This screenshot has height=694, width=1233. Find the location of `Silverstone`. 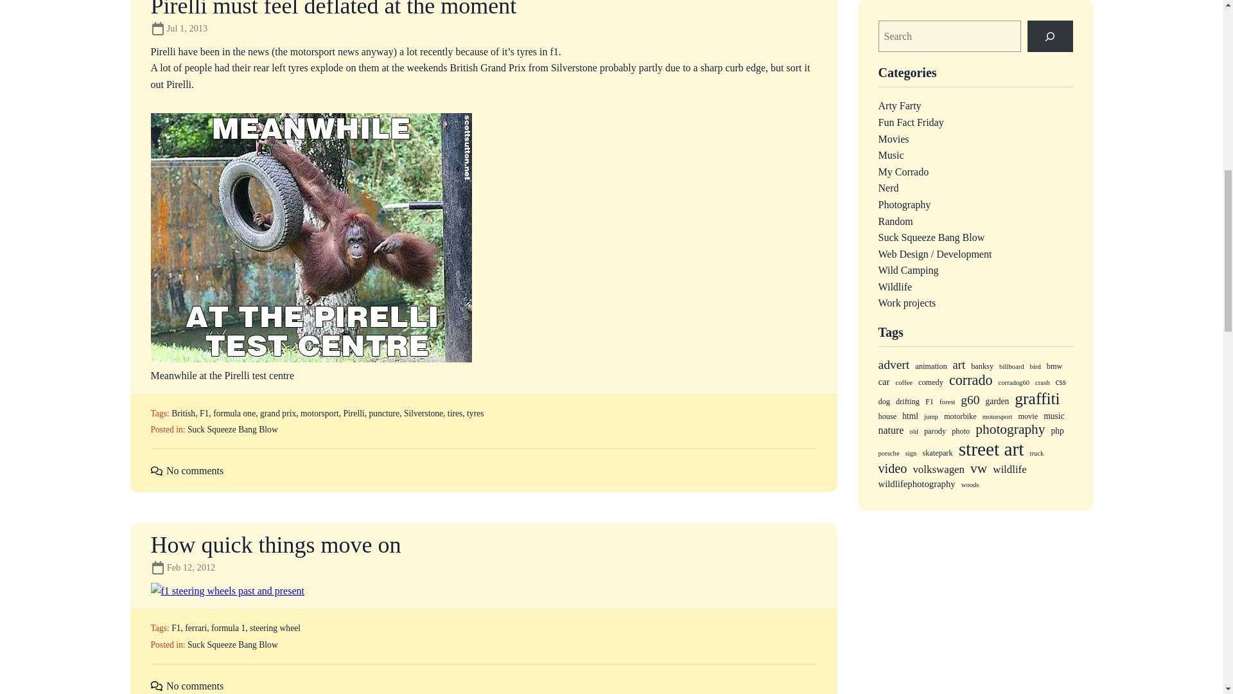

Silverstone is located at coordinates (423, 414).